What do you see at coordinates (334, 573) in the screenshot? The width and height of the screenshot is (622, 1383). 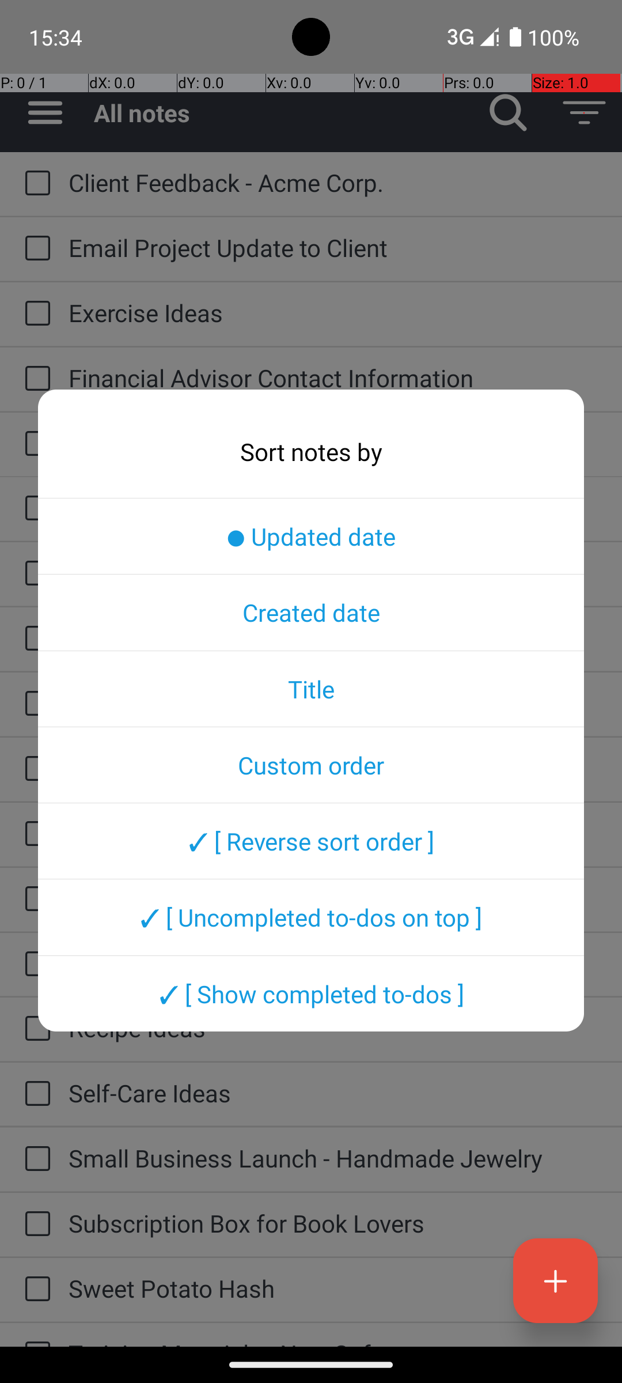 I see `Health Routine` at bounding box center [334, 573].